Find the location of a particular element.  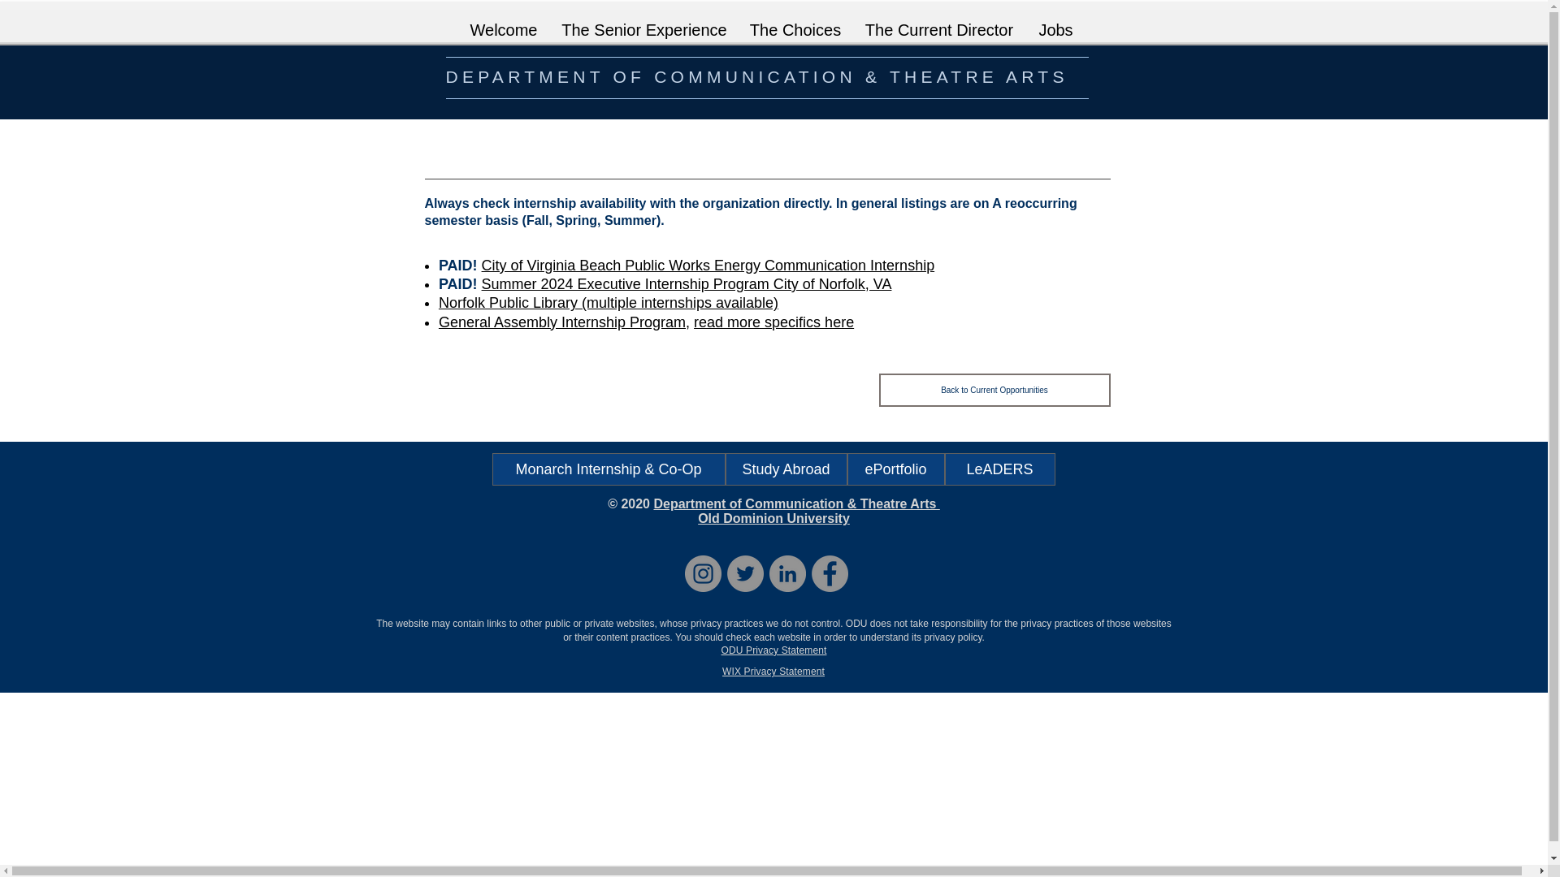

The Senior Experience is located at coordinates (643, 23).